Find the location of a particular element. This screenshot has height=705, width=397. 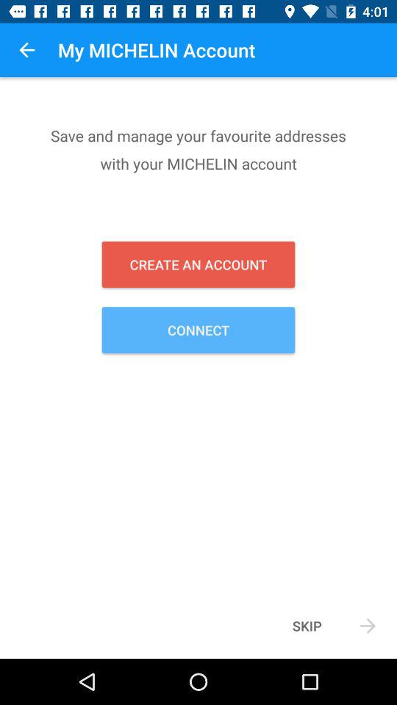

click on the button which is above the connect button is located at coordinates (198, 264).